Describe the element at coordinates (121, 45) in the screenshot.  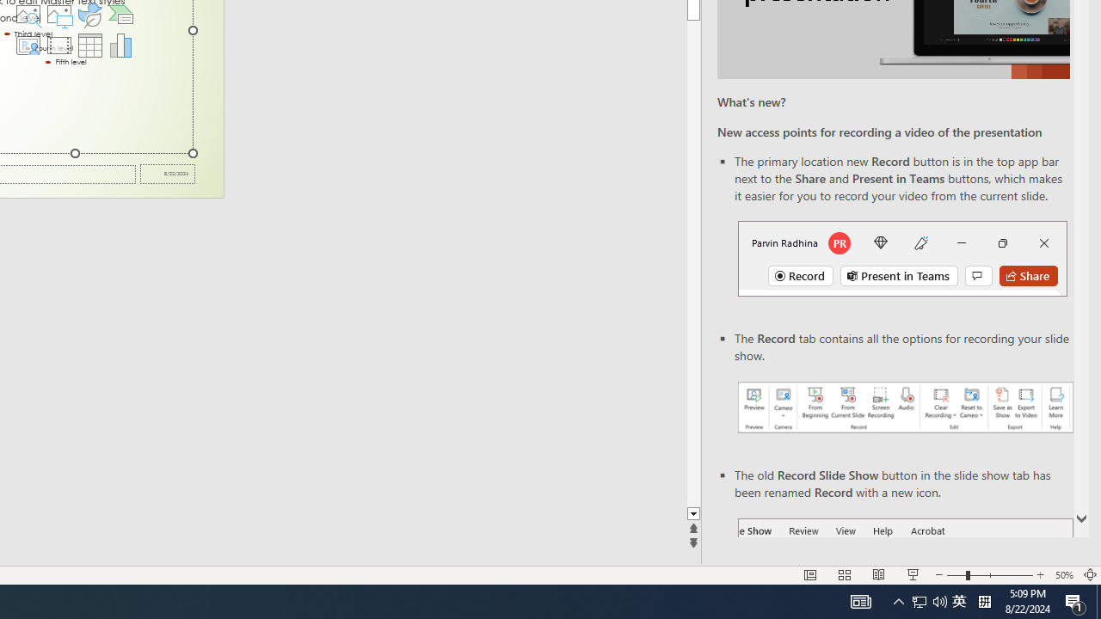
I see `Insert Chart` at that location.